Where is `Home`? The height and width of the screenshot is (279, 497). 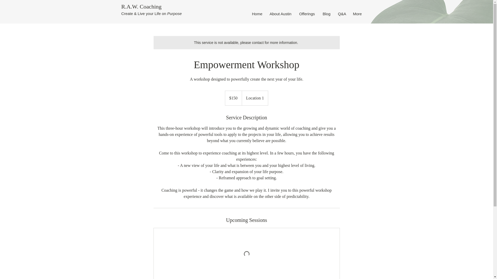 Home is located at coordinates (257, 14).